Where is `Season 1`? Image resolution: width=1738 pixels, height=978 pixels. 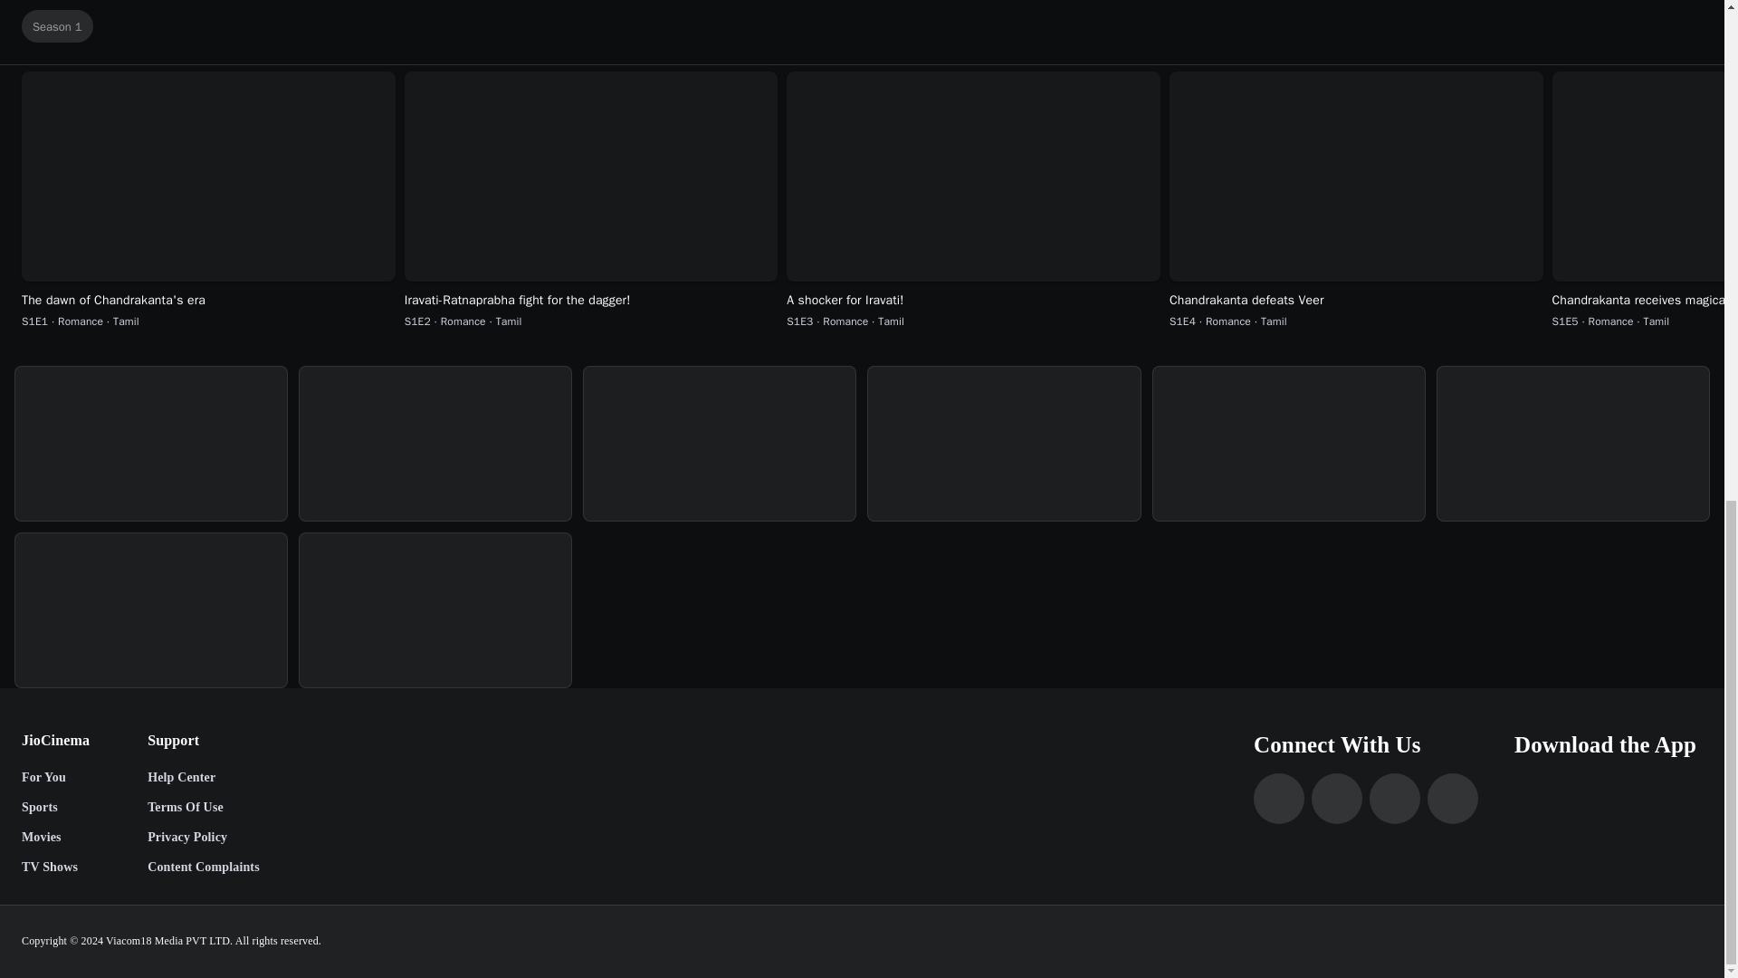
Season 1 is located at coordinates (865, 25).